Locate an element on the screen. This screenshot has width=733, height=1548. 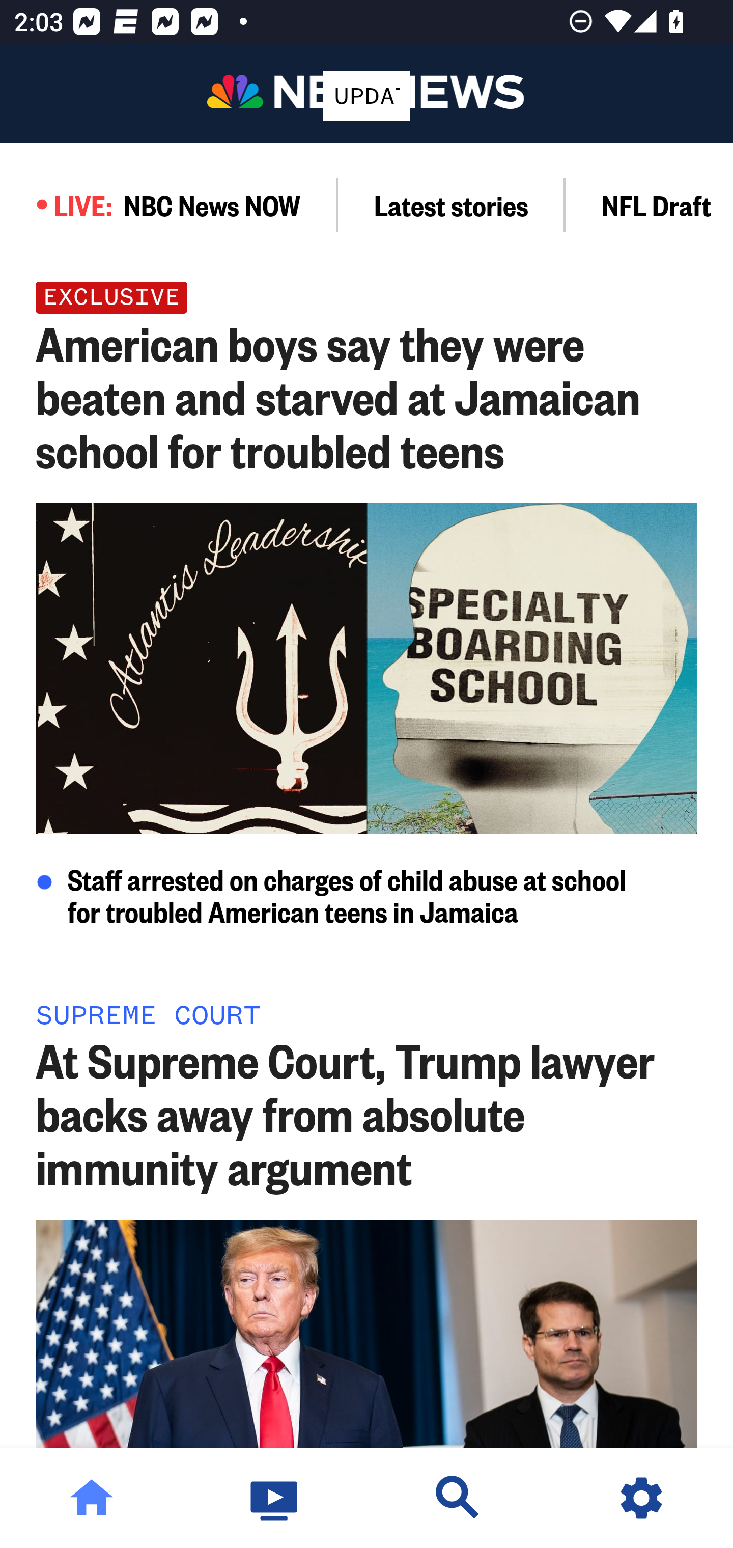
NFL Draft is located at coordinates (650, 205).